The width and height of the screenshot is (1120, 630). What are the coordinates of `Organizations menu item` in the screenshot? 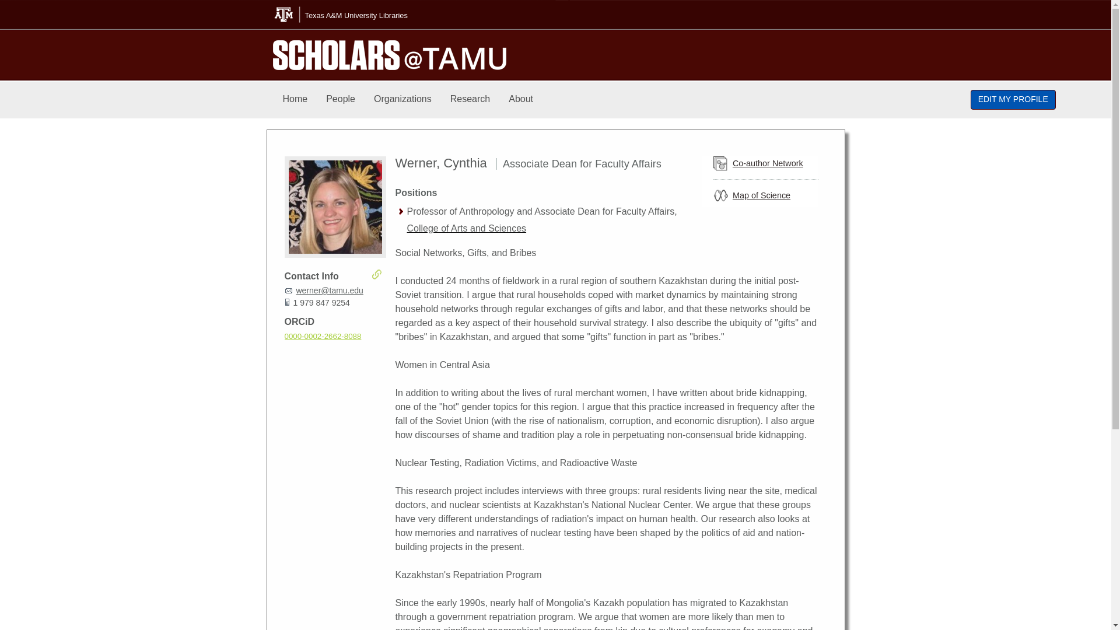 It's located at (402, 99).